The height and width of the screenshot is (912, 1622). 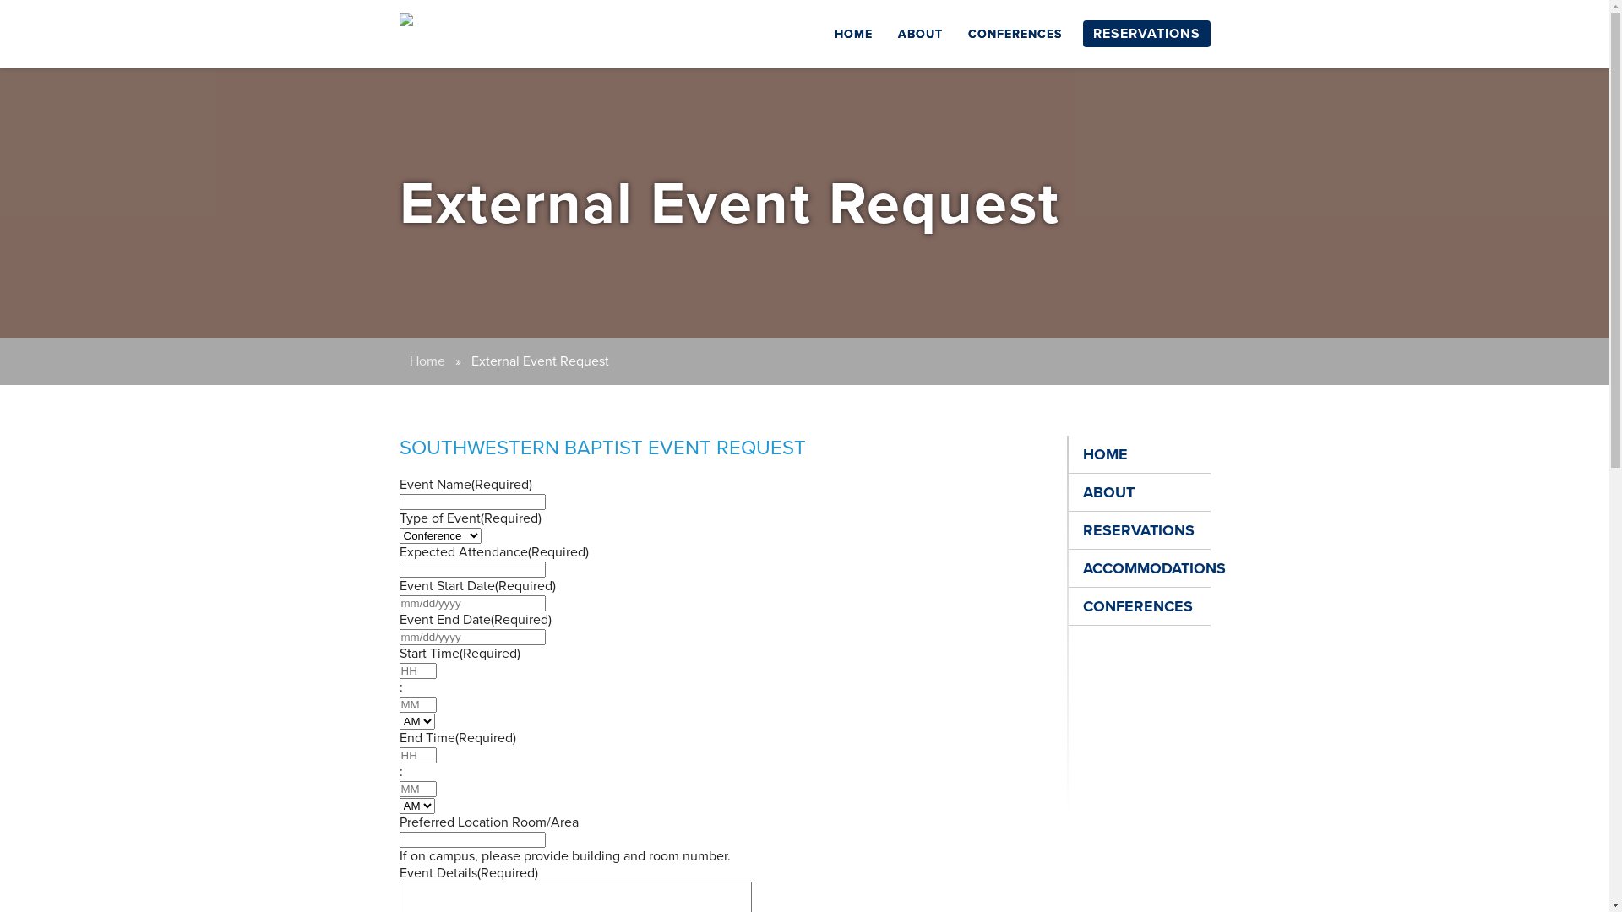 What do you see at coordinates (1147, 34) in the screenshot?
I see `RESERVATIONS` at bounding box center [1147, 34].